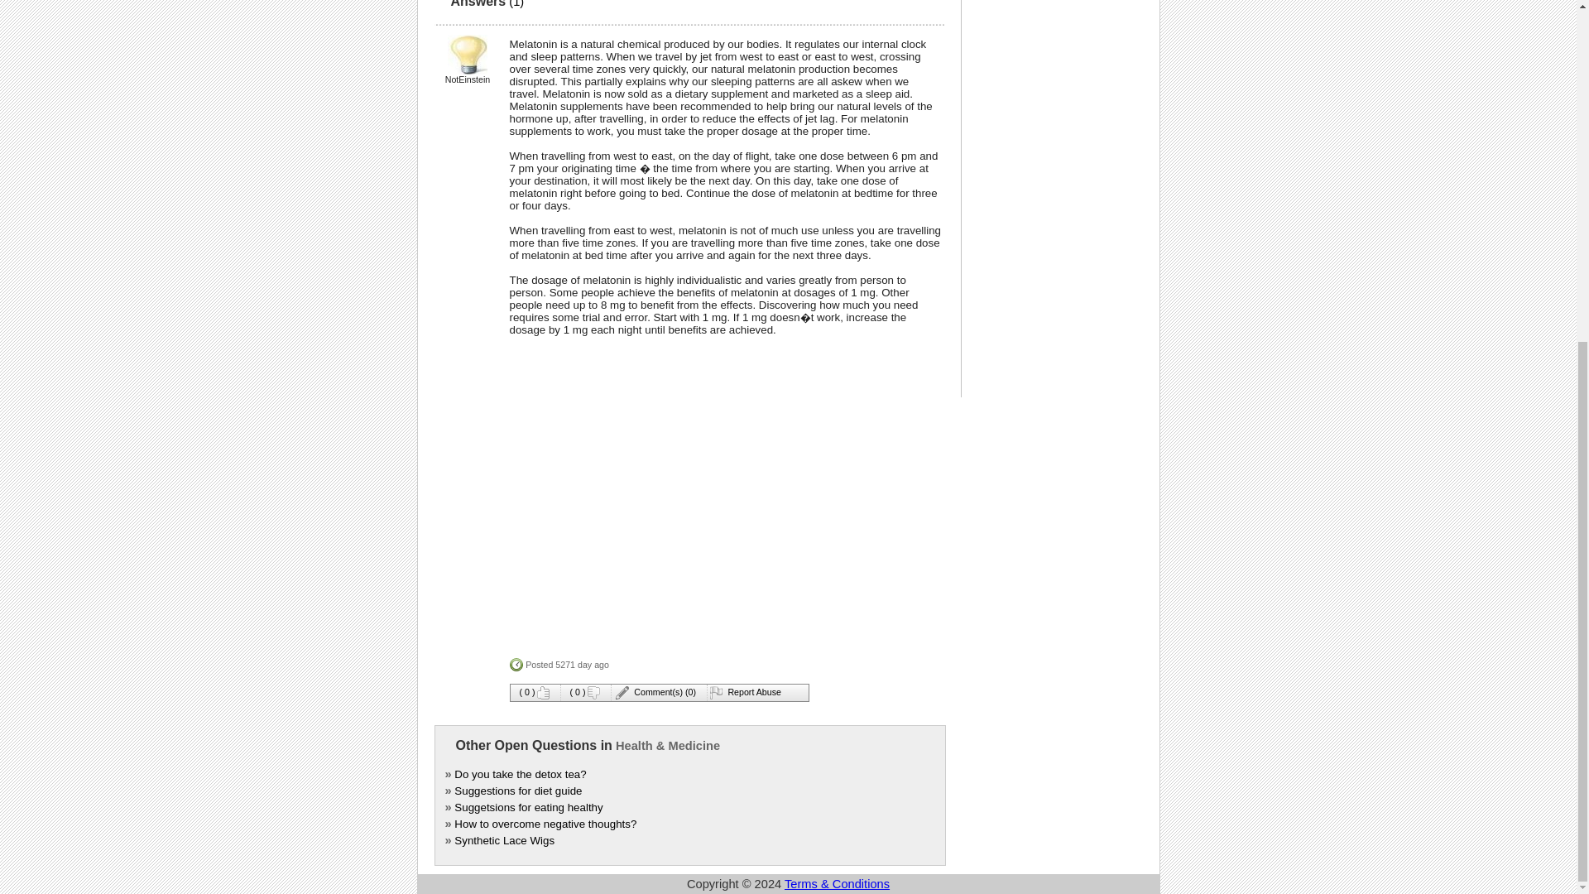  Describe the element at coordinates (520, 773) in the screenshot. I see `Do you take the detox tea?` at that location.